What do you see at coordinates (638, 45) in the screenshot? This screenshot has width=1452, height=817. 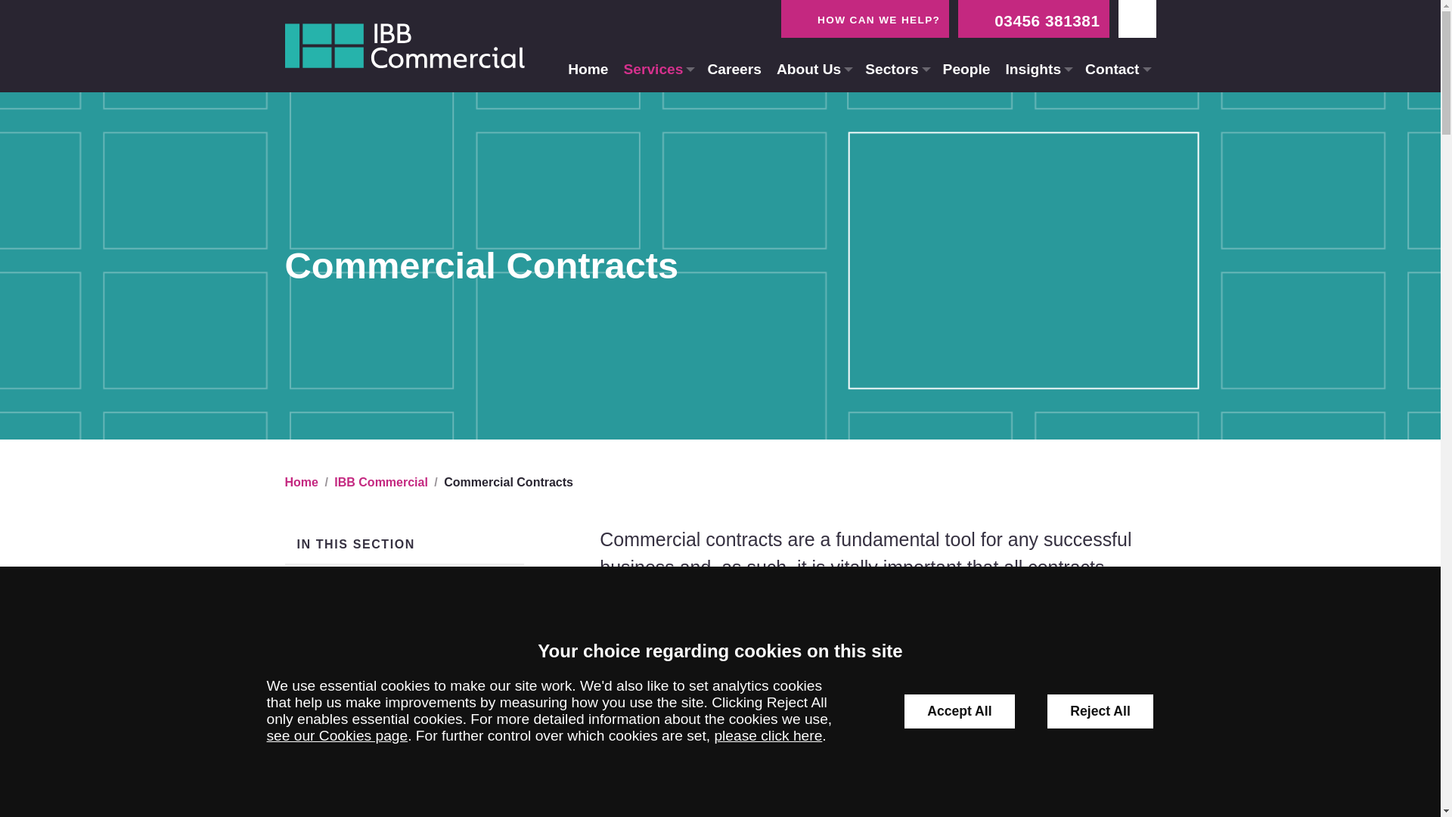 I see `Search the site` at bounding box center [638, 45].